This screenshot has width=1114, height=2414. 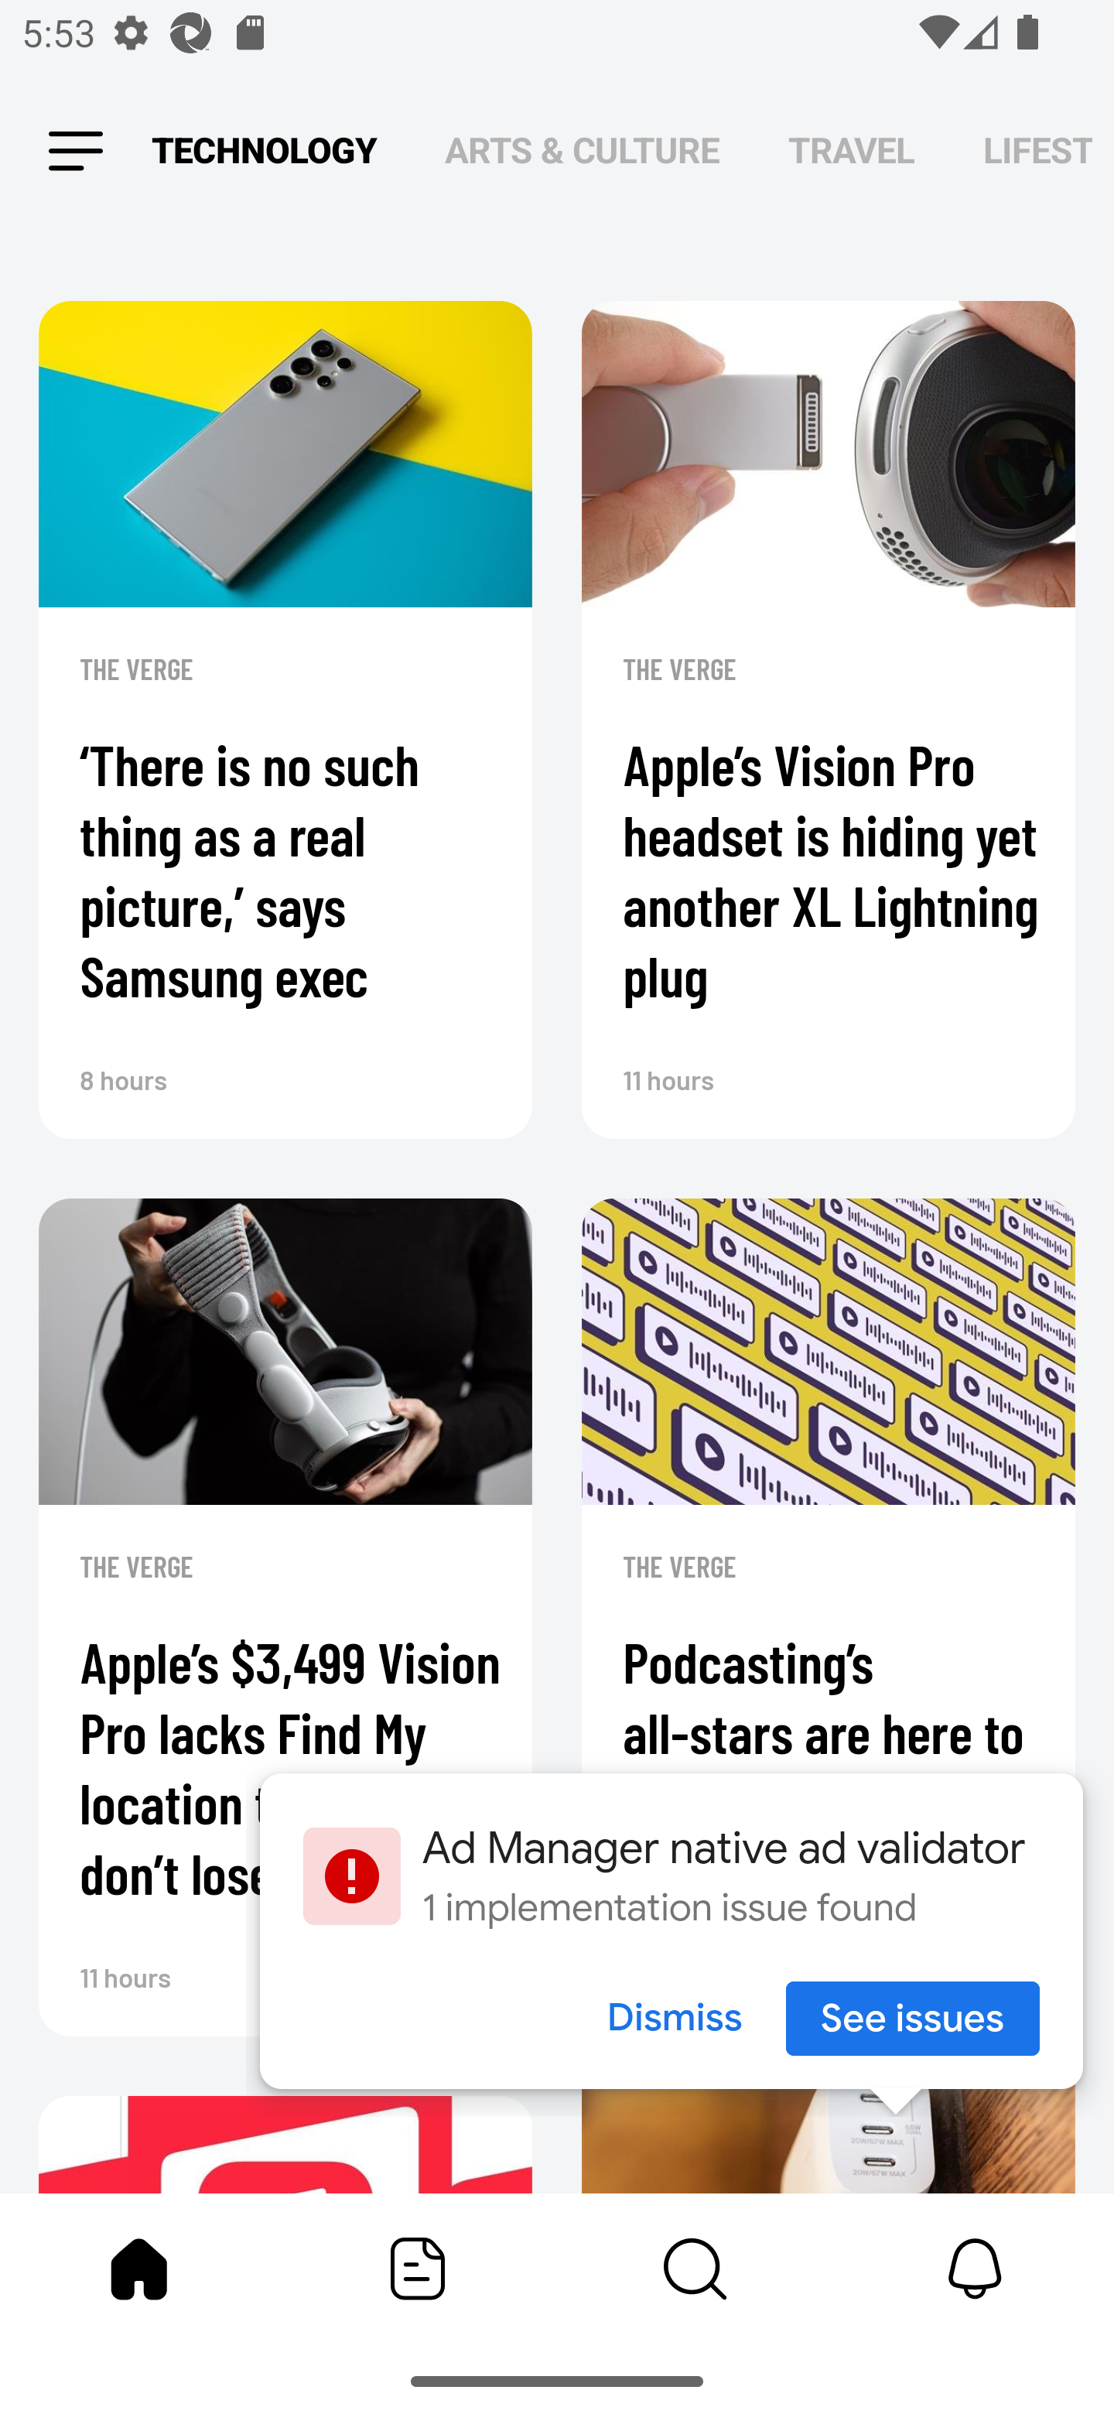 What do you see at coordinates (76, 152) in the screenshot?
I see `Leading Icon` at bounding box center [76, 152].